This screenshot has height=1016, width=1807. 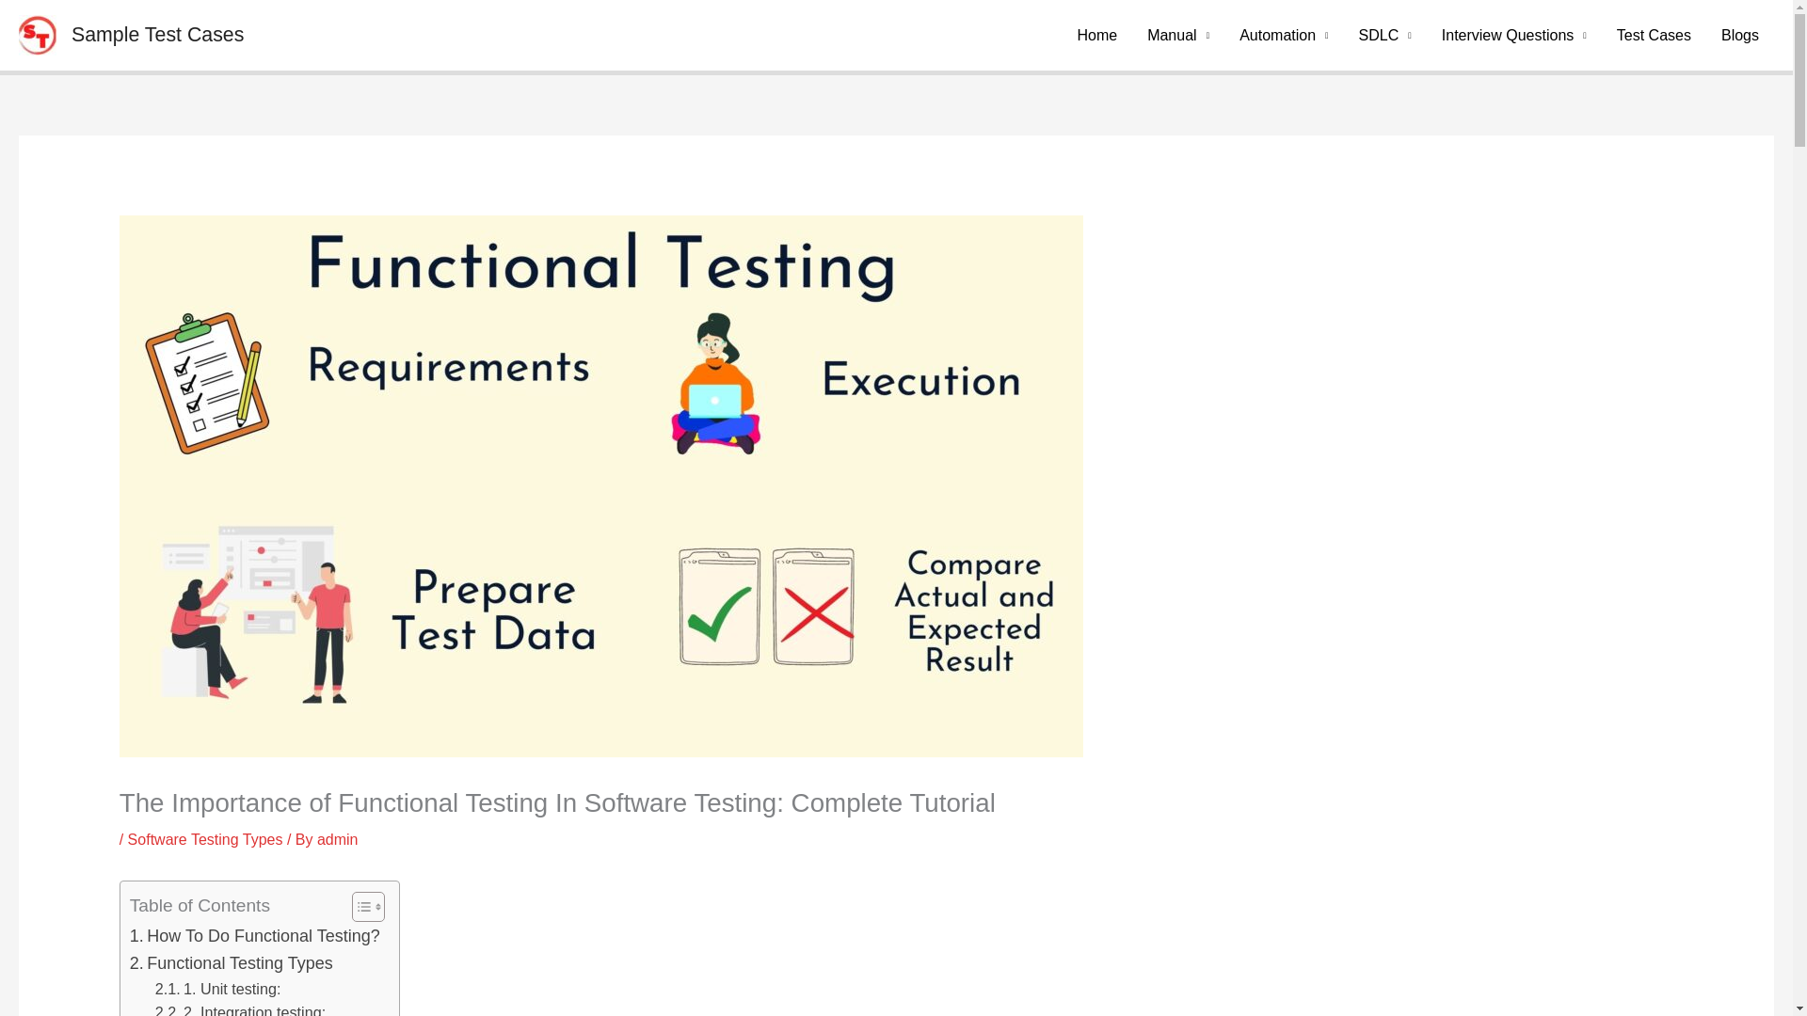 I want to click on Test Cases, so click(x=1653, y=35).